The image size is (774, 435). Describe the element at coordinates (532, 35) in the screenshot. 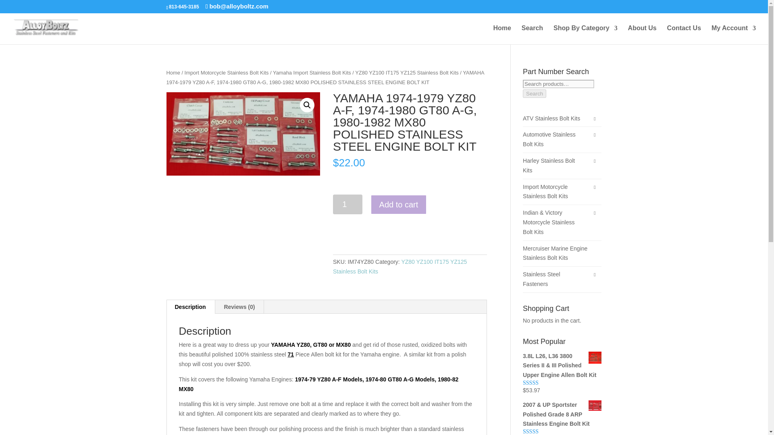

I see `Search` at that location.